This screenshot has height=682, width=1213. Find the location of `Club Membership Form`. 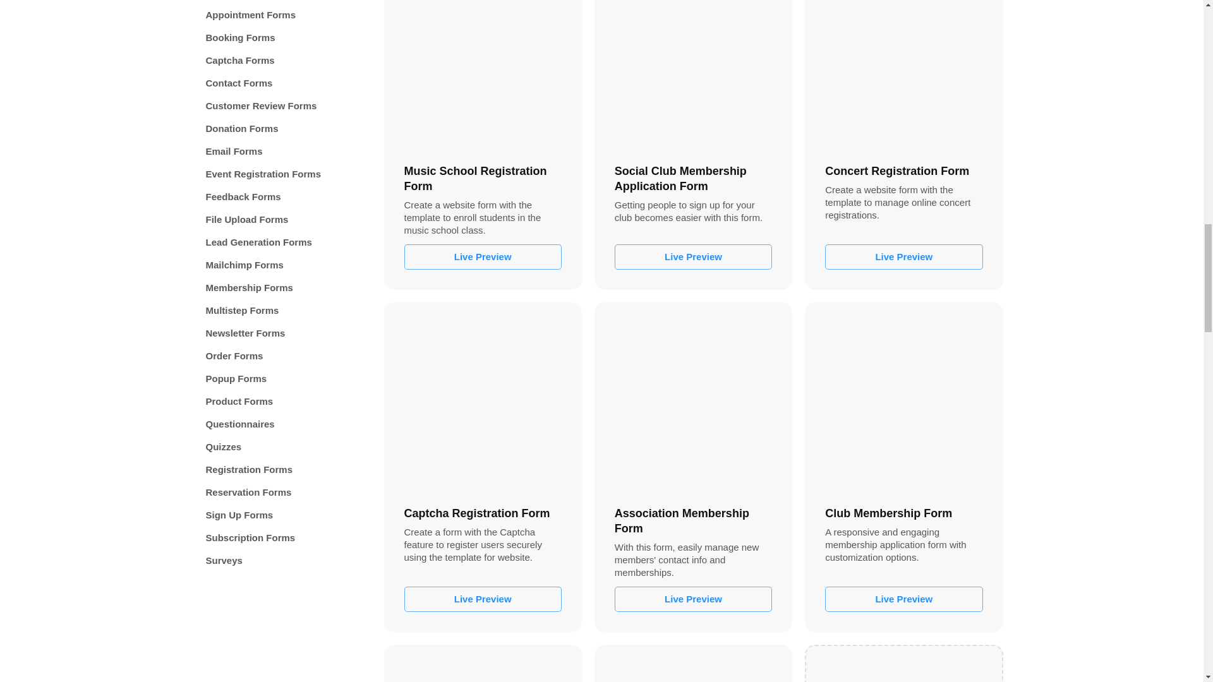

Club Membership Form is located at coordinates (903, 401).